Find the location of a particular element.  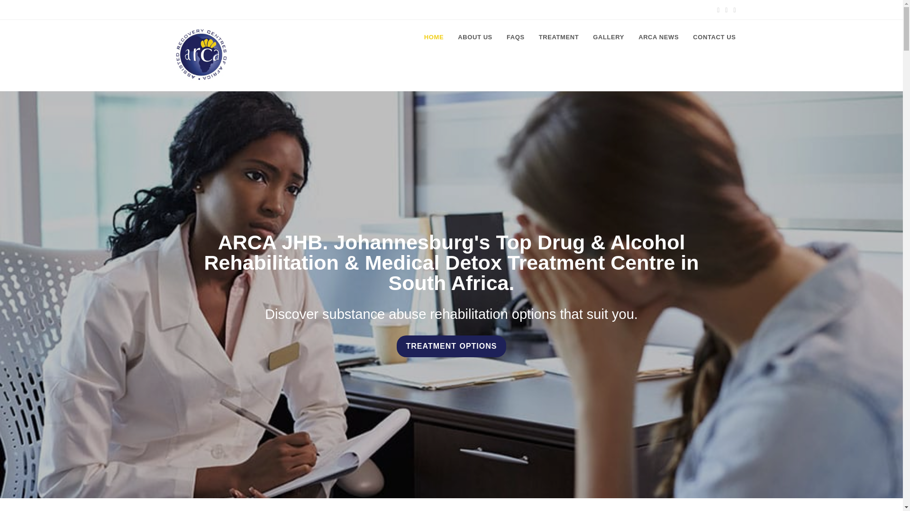

ABOUT US is located at coordinates (475, 37).